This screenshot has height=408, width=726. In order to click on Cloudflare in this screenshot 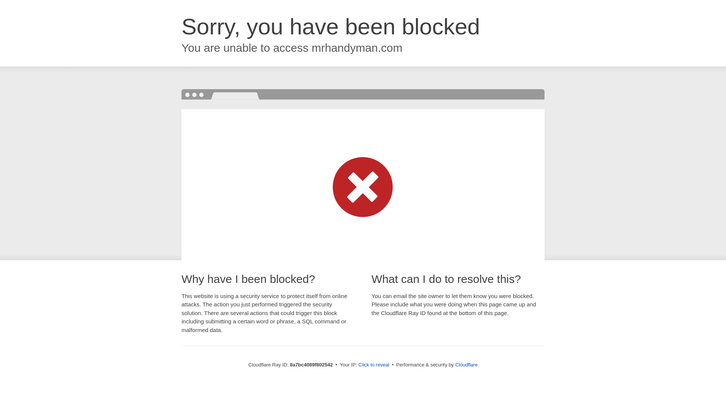, I will do `click(466, 365)`.